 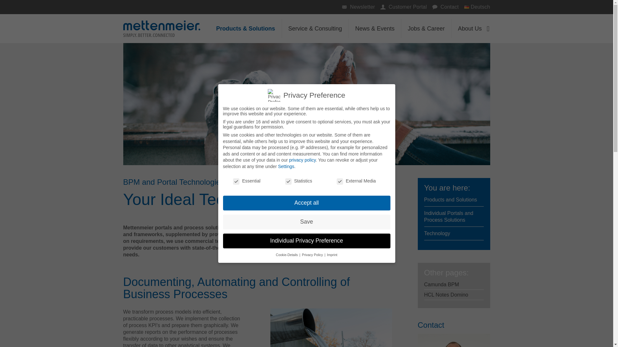 What do you see at coordinates (402, 7) in the screenshot?
I see `Customer Portal` at bounding box center [402, 7].